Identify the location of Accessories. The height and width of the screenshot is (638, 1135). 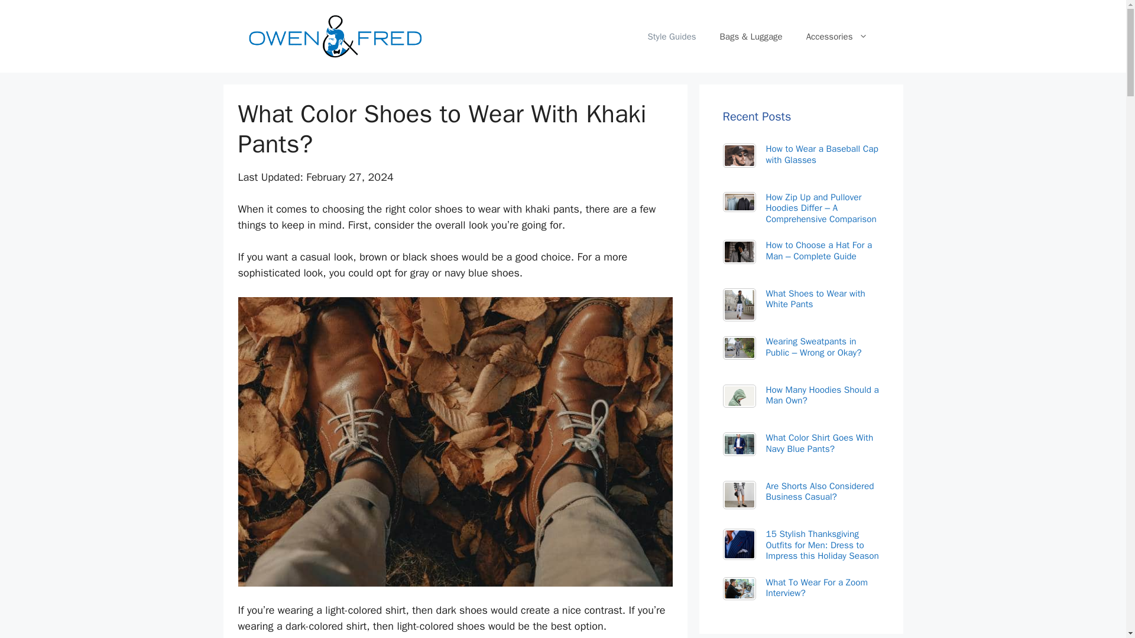
(837, 37).